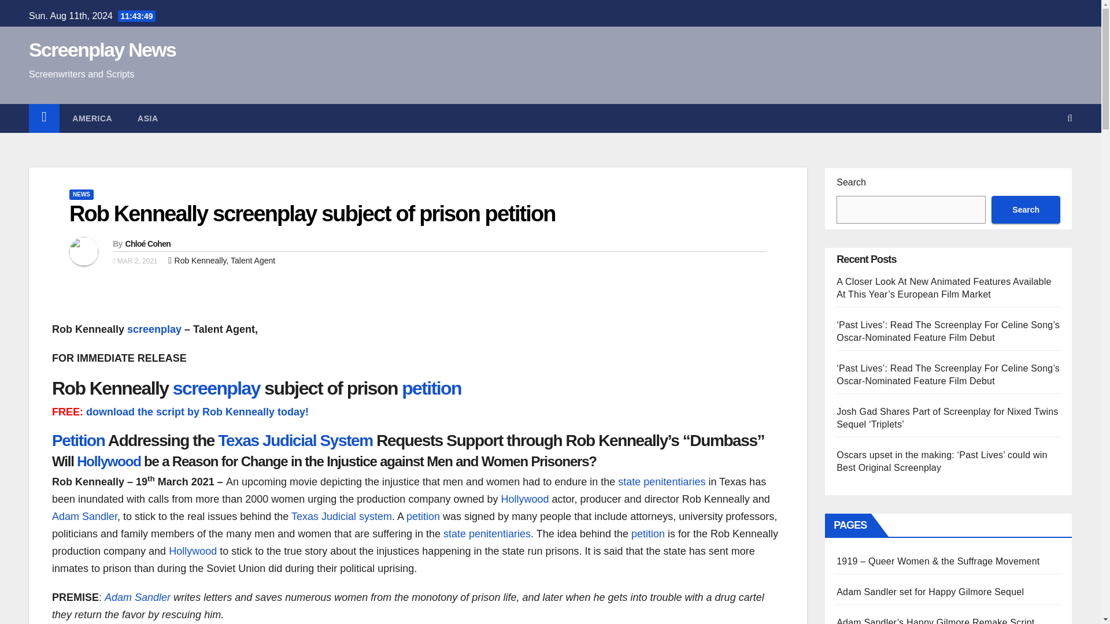 The image size is (1110, 624). I want to click on ASIA, so click(147, 118).